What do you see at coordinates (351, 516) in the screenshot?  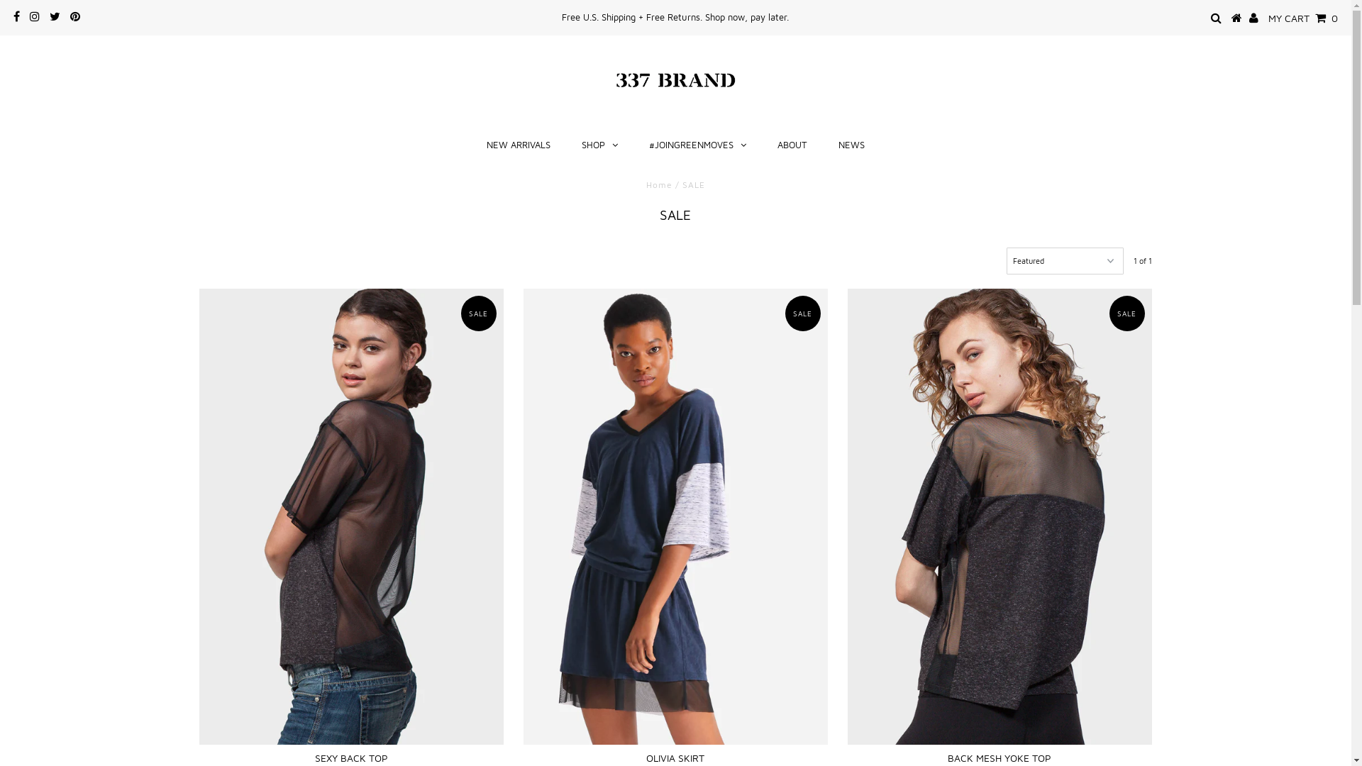 I see `SEXY BACK TOP` at bounding box center [351, 516].